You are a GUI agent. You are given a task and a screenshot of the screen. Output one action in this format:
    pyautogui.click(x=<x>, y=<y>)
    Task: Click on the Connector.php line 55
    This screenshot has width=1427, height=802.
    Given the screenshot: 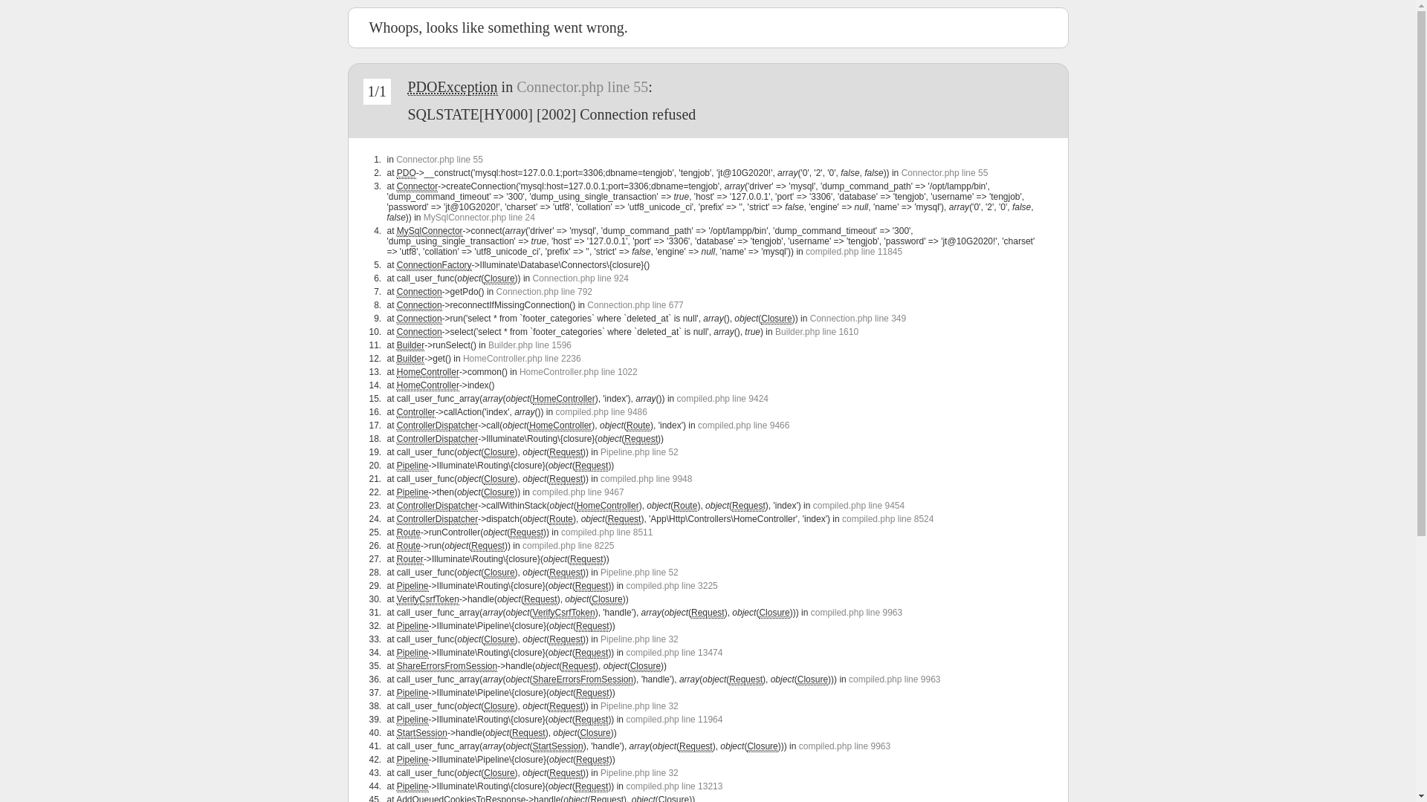 What is the action you would take?
    pyautogui.click(x=945, y=173)
    